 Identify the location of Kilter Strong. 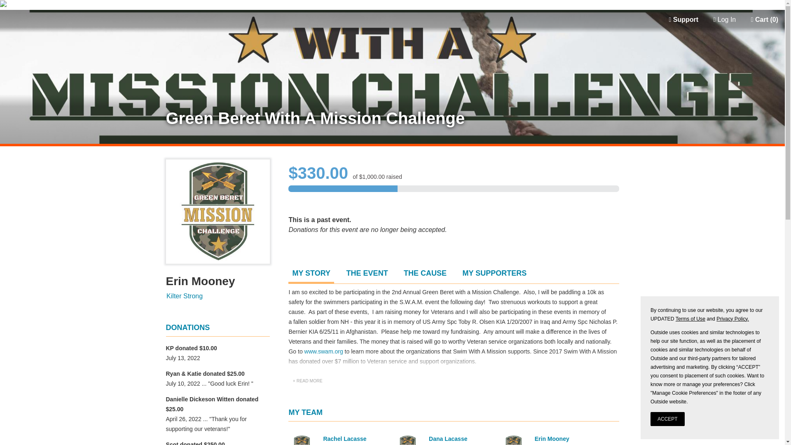
(184, 296).